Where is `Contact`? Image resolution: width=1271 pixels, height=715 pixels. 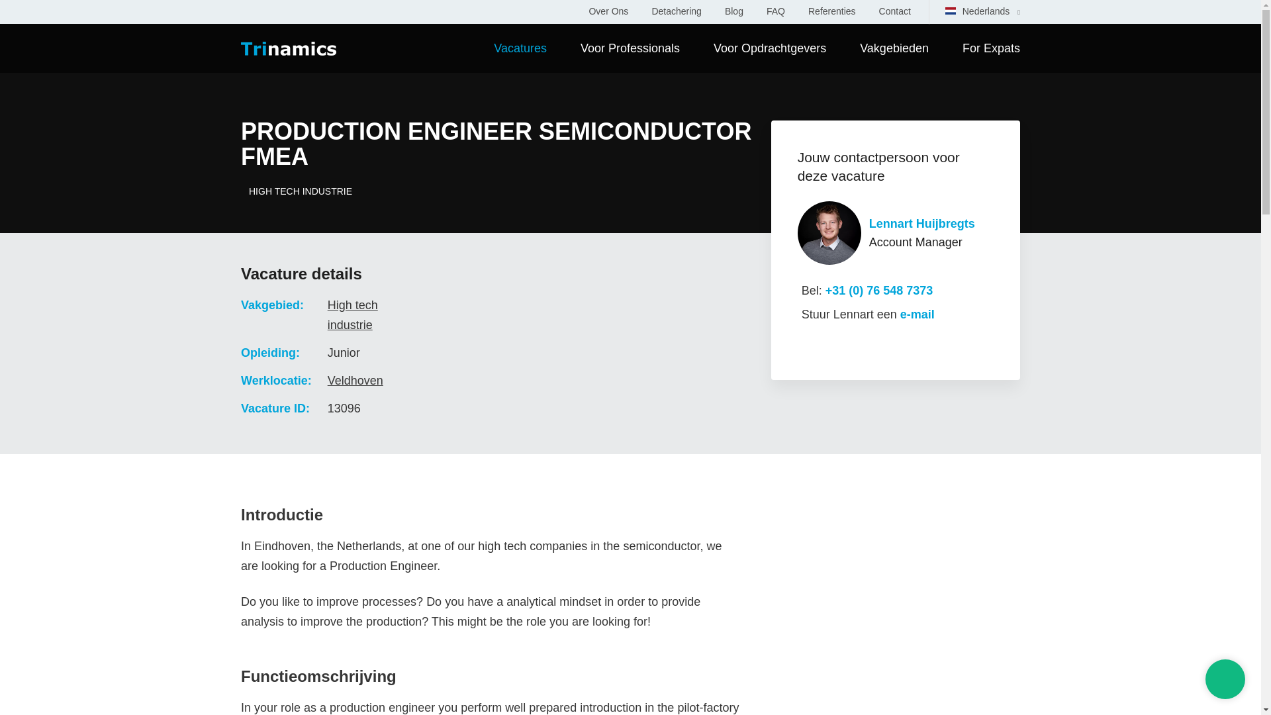
Contact is located at coordinates (895, 11).